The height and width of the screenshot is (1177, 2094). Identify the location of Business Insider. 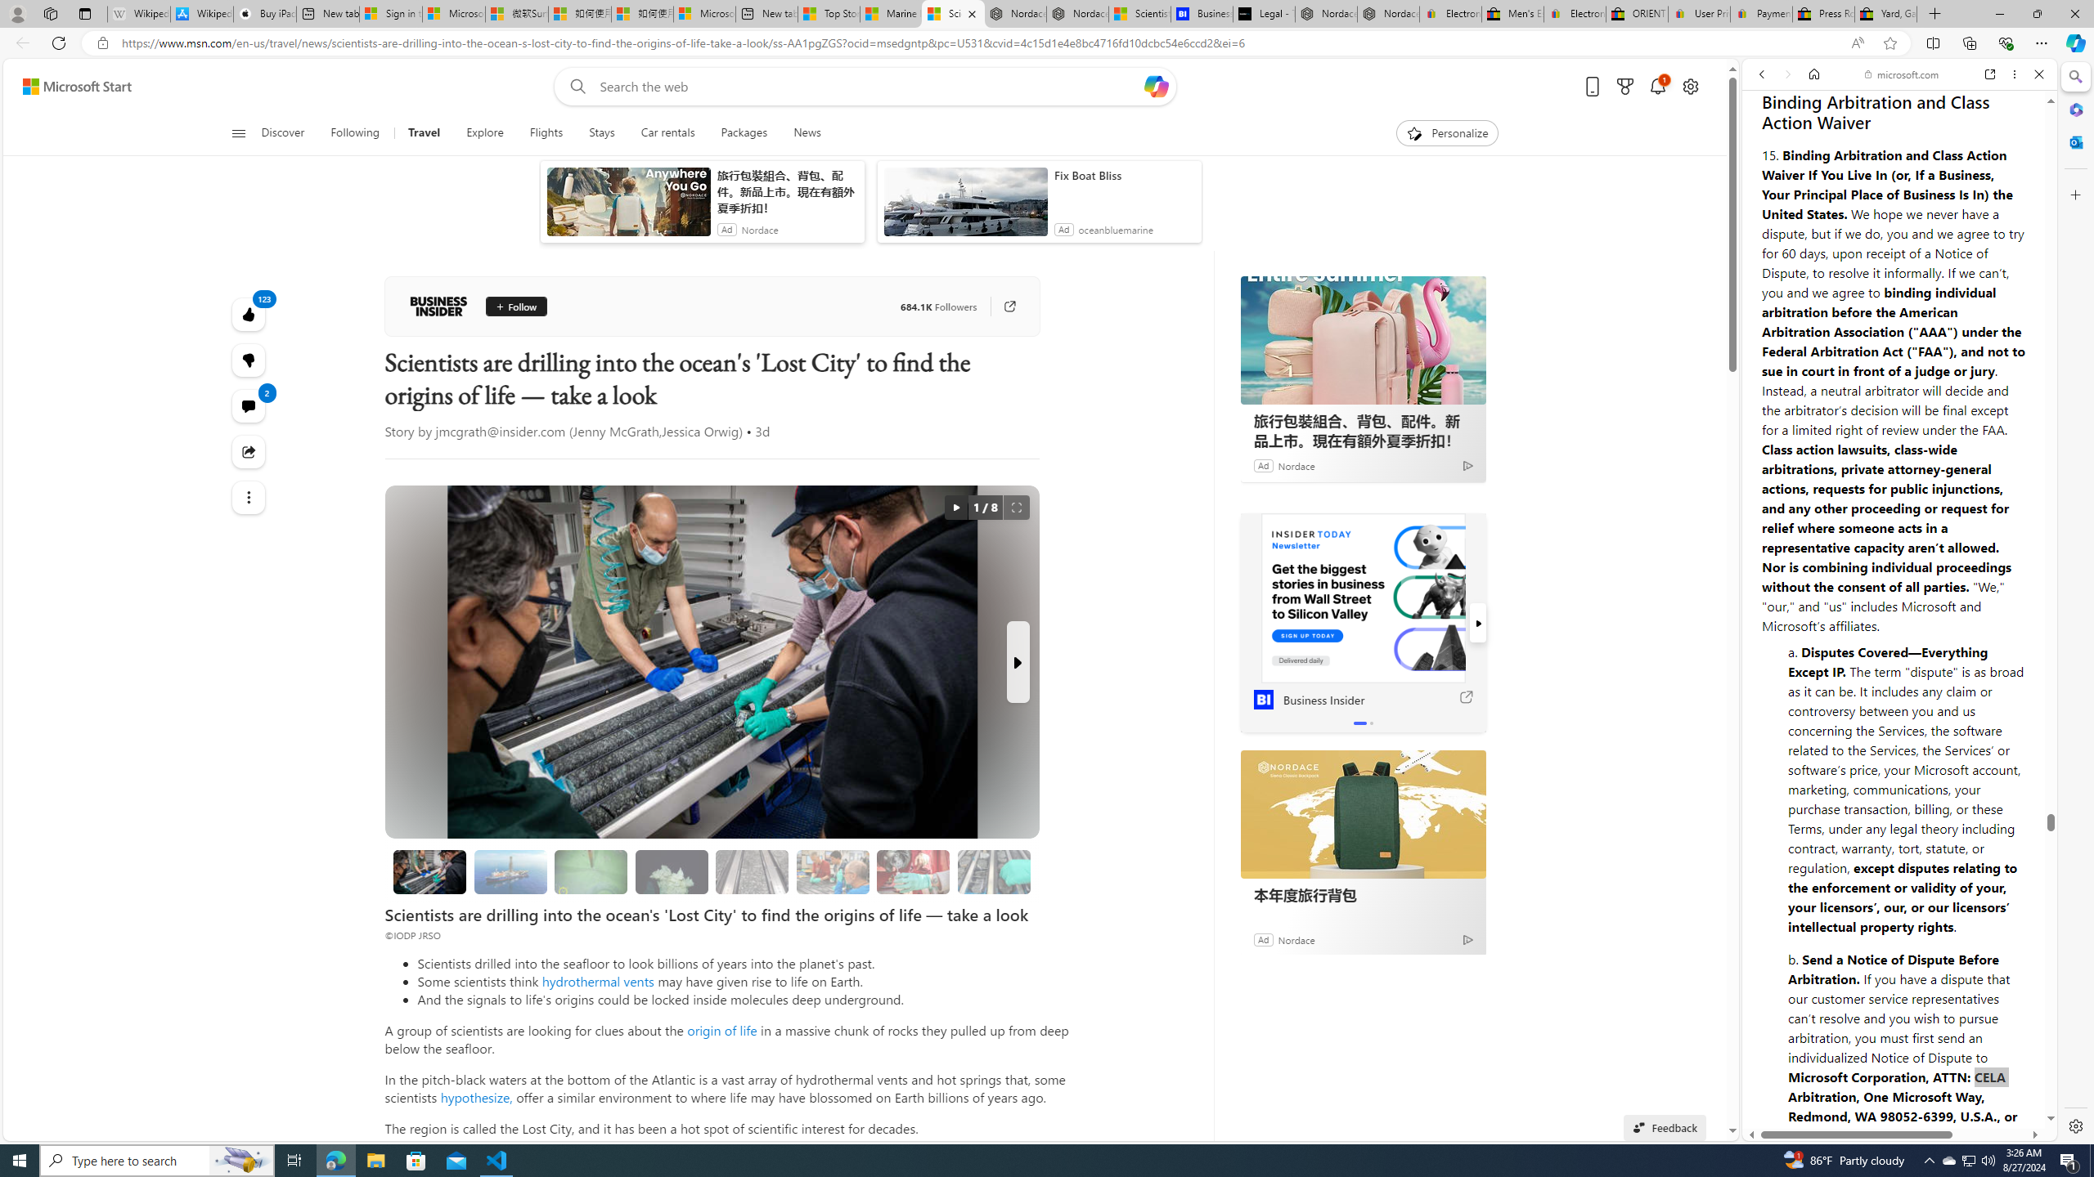
(1363, 598).